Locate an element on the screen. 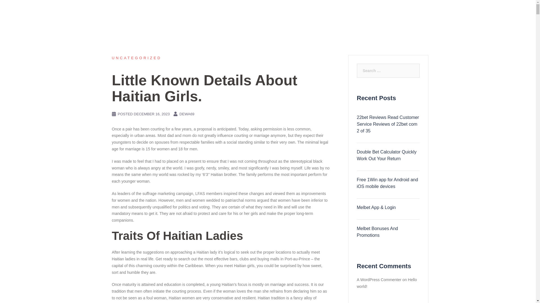 The height and width of the screenshot is (303, 540). Contact is located at coordinates (414, 11).